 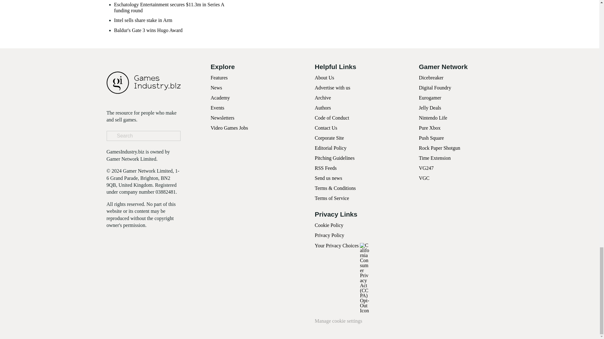 I want to click on Features, so click(x=219, y=77).